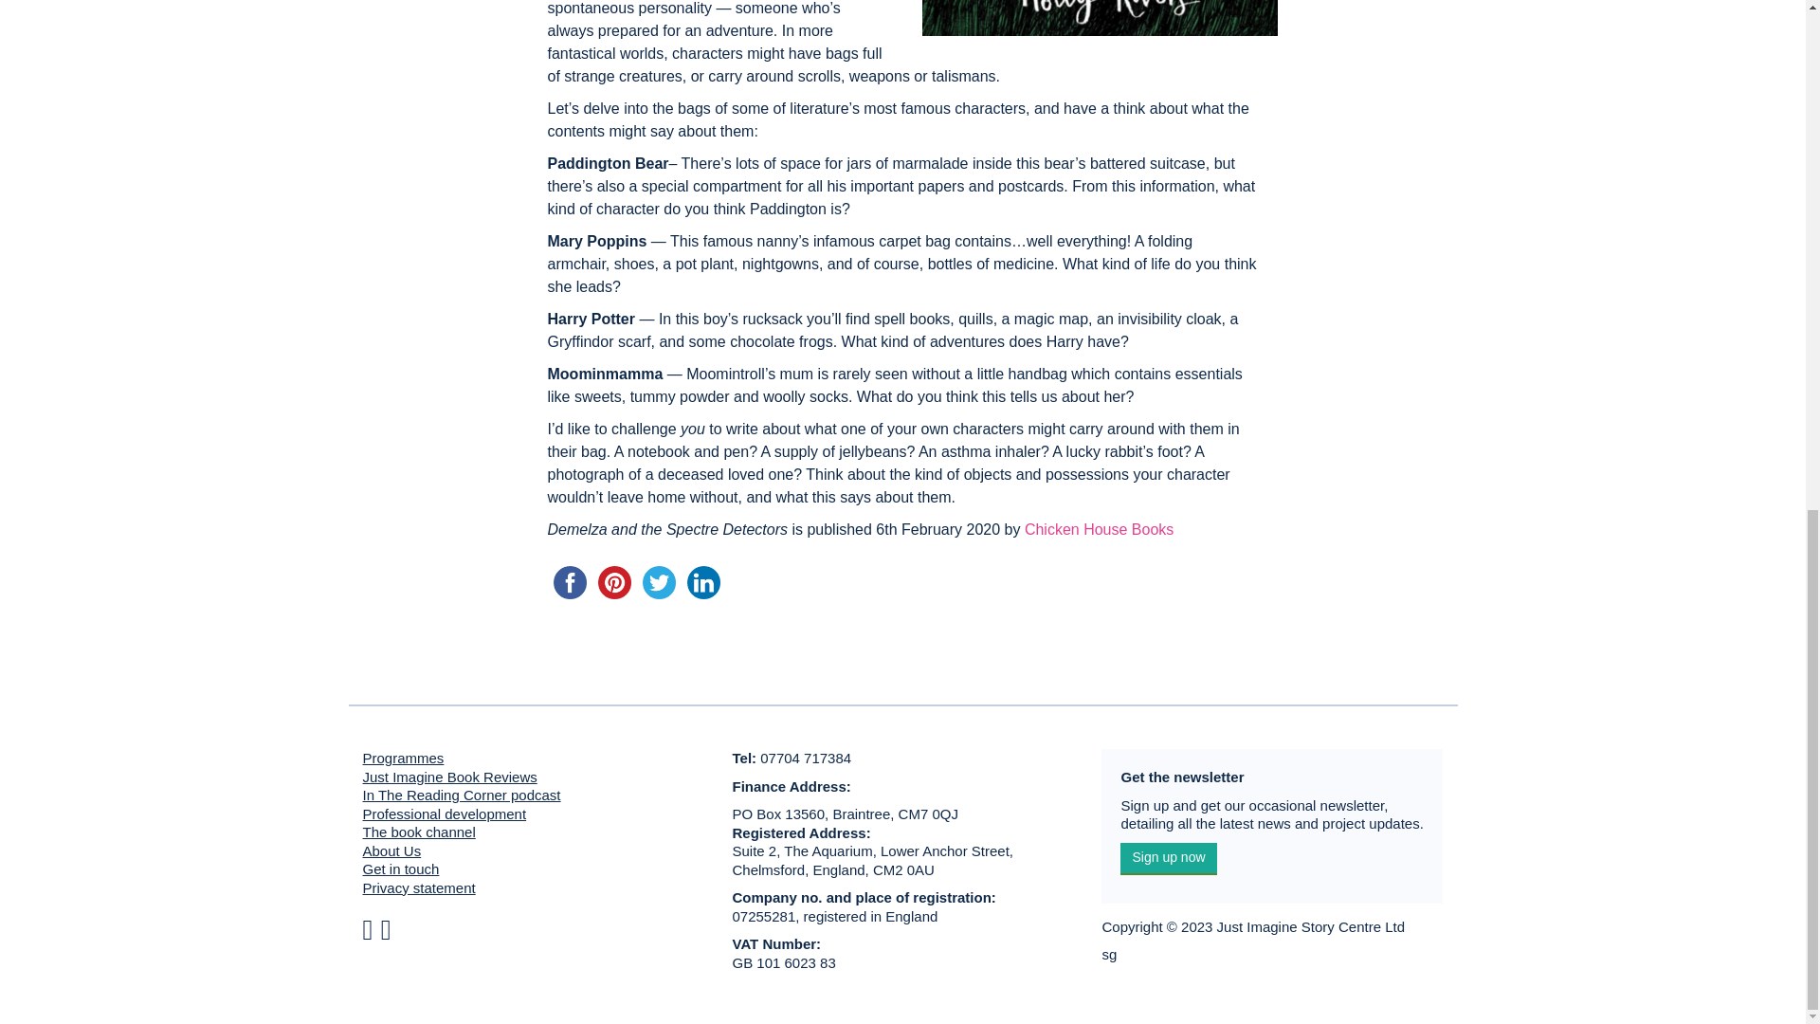 This screenshot has height=1024, width=1820. I want to click on Chicken House Books, so click(1099, 529).